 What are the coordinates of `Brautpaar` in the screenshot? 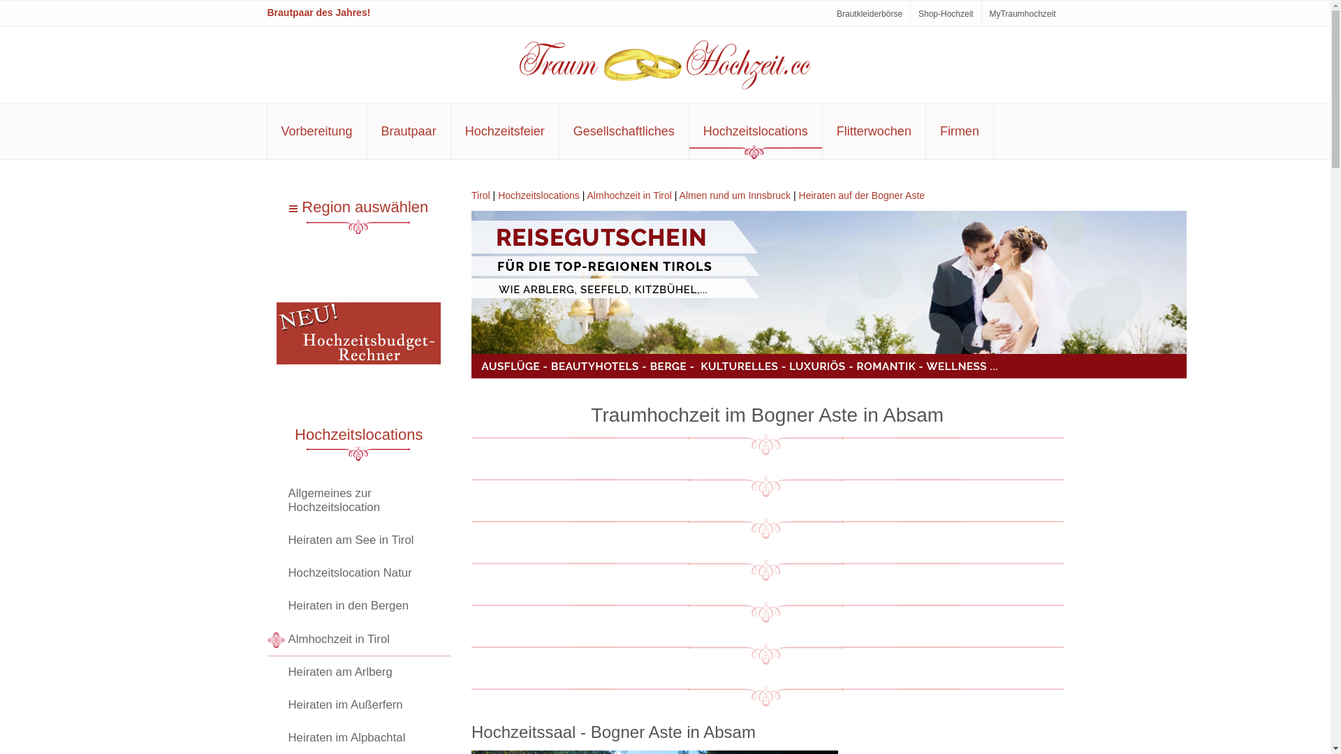 It's located at (409, 131).